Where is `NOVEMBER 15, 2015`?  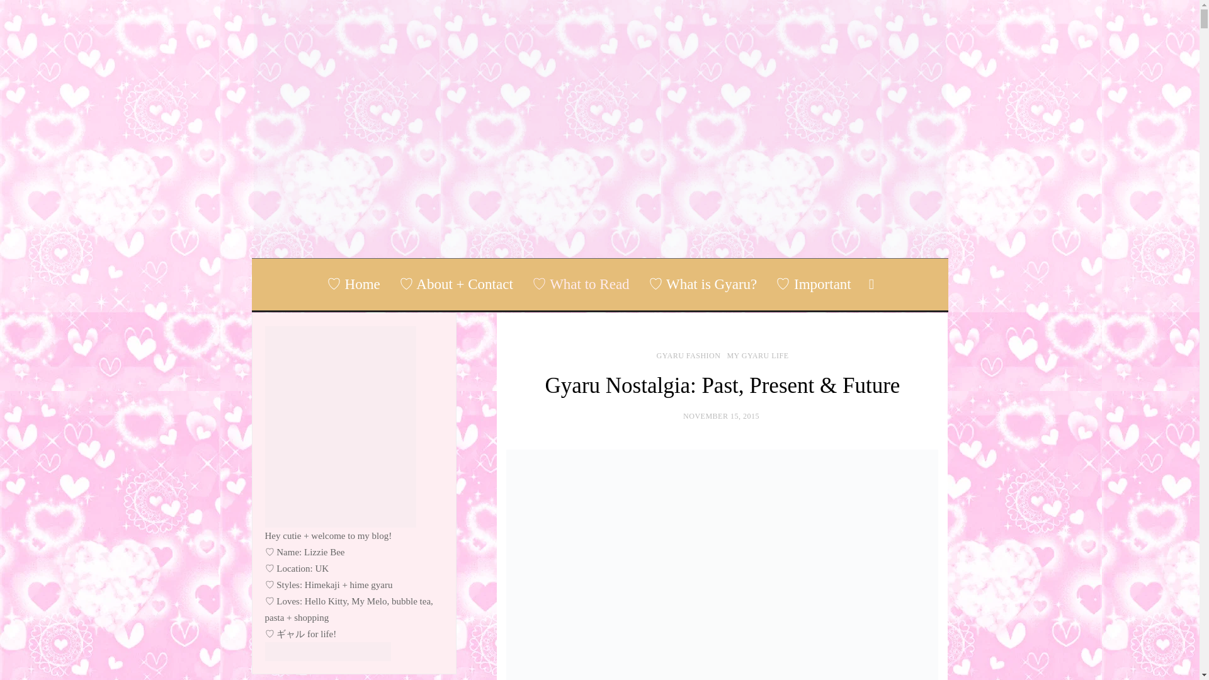 NOVEMBER 15, 2015 is located at coordinates (720, 416).